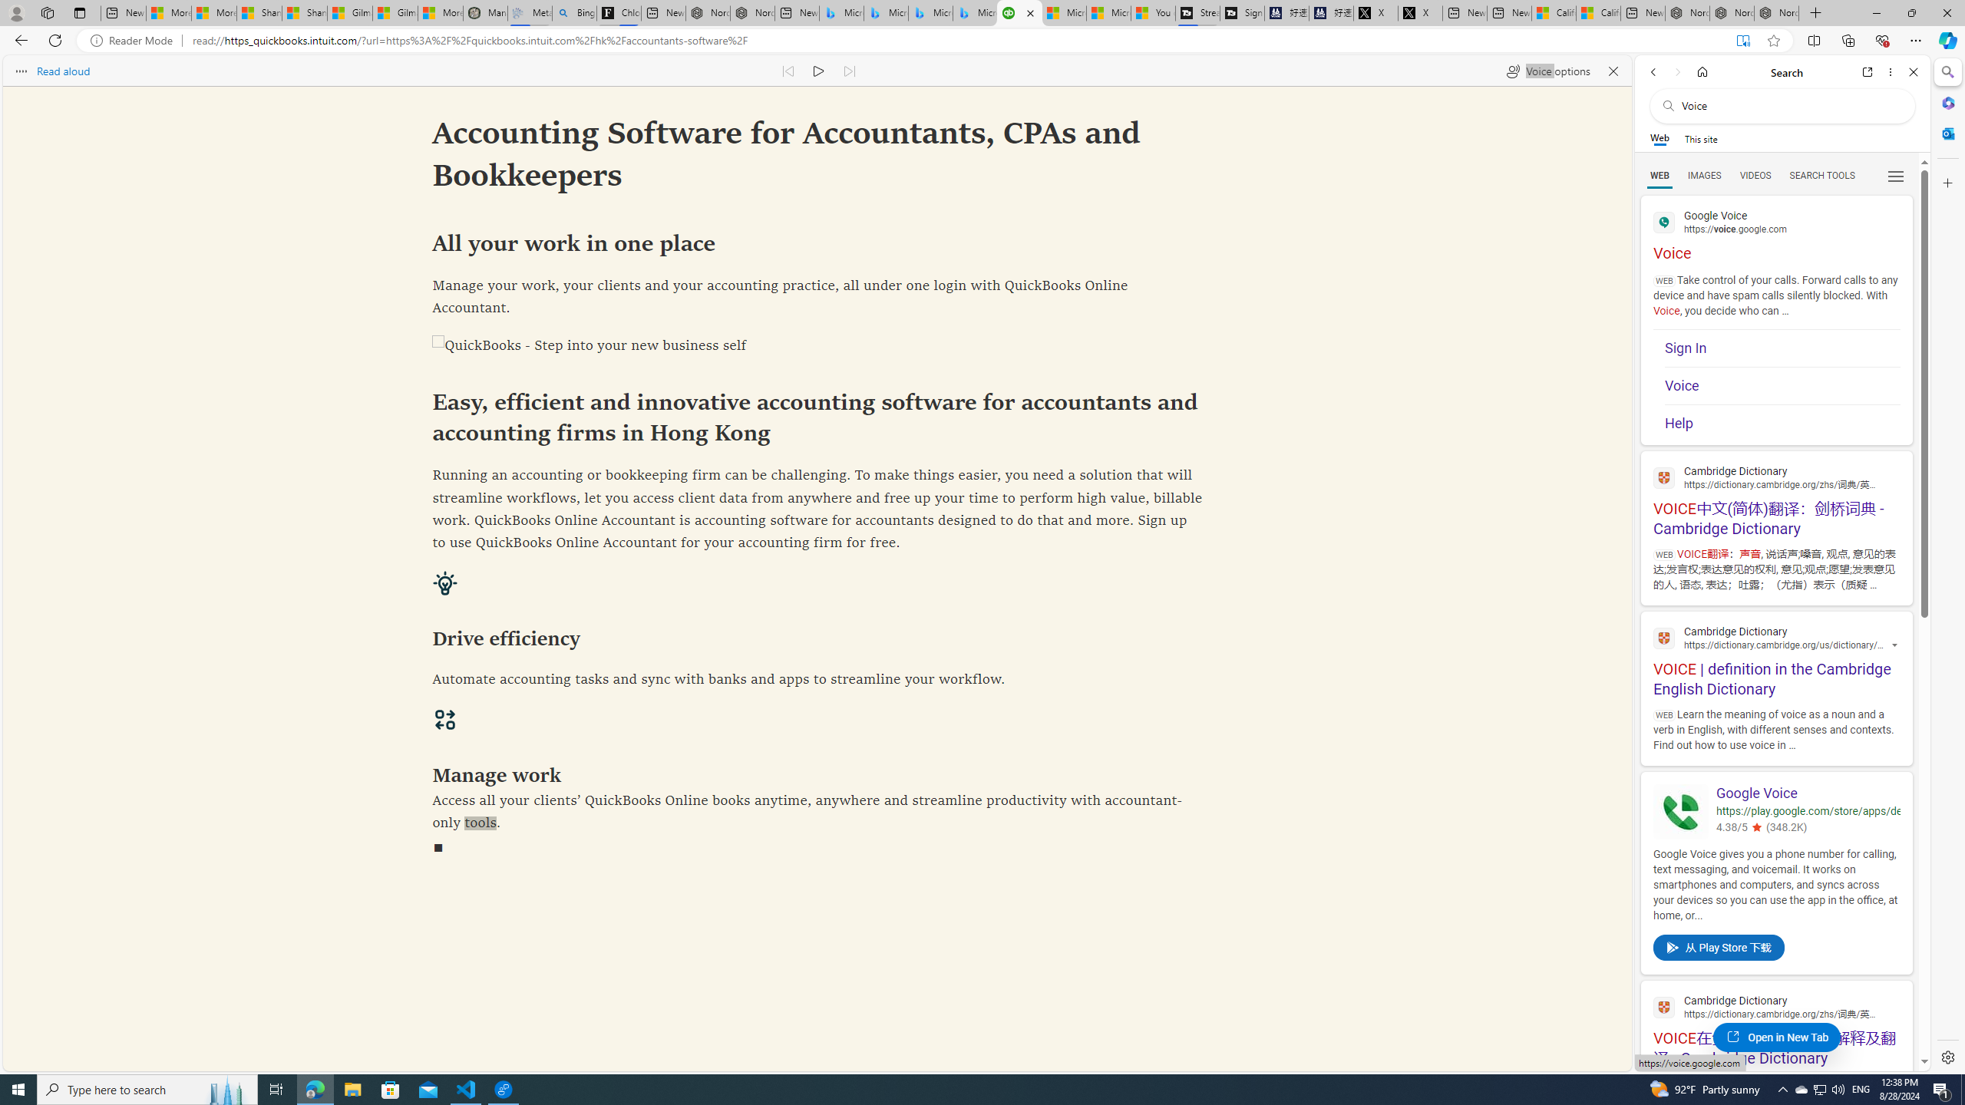  I want to click on Customize, so click(1947, 183).